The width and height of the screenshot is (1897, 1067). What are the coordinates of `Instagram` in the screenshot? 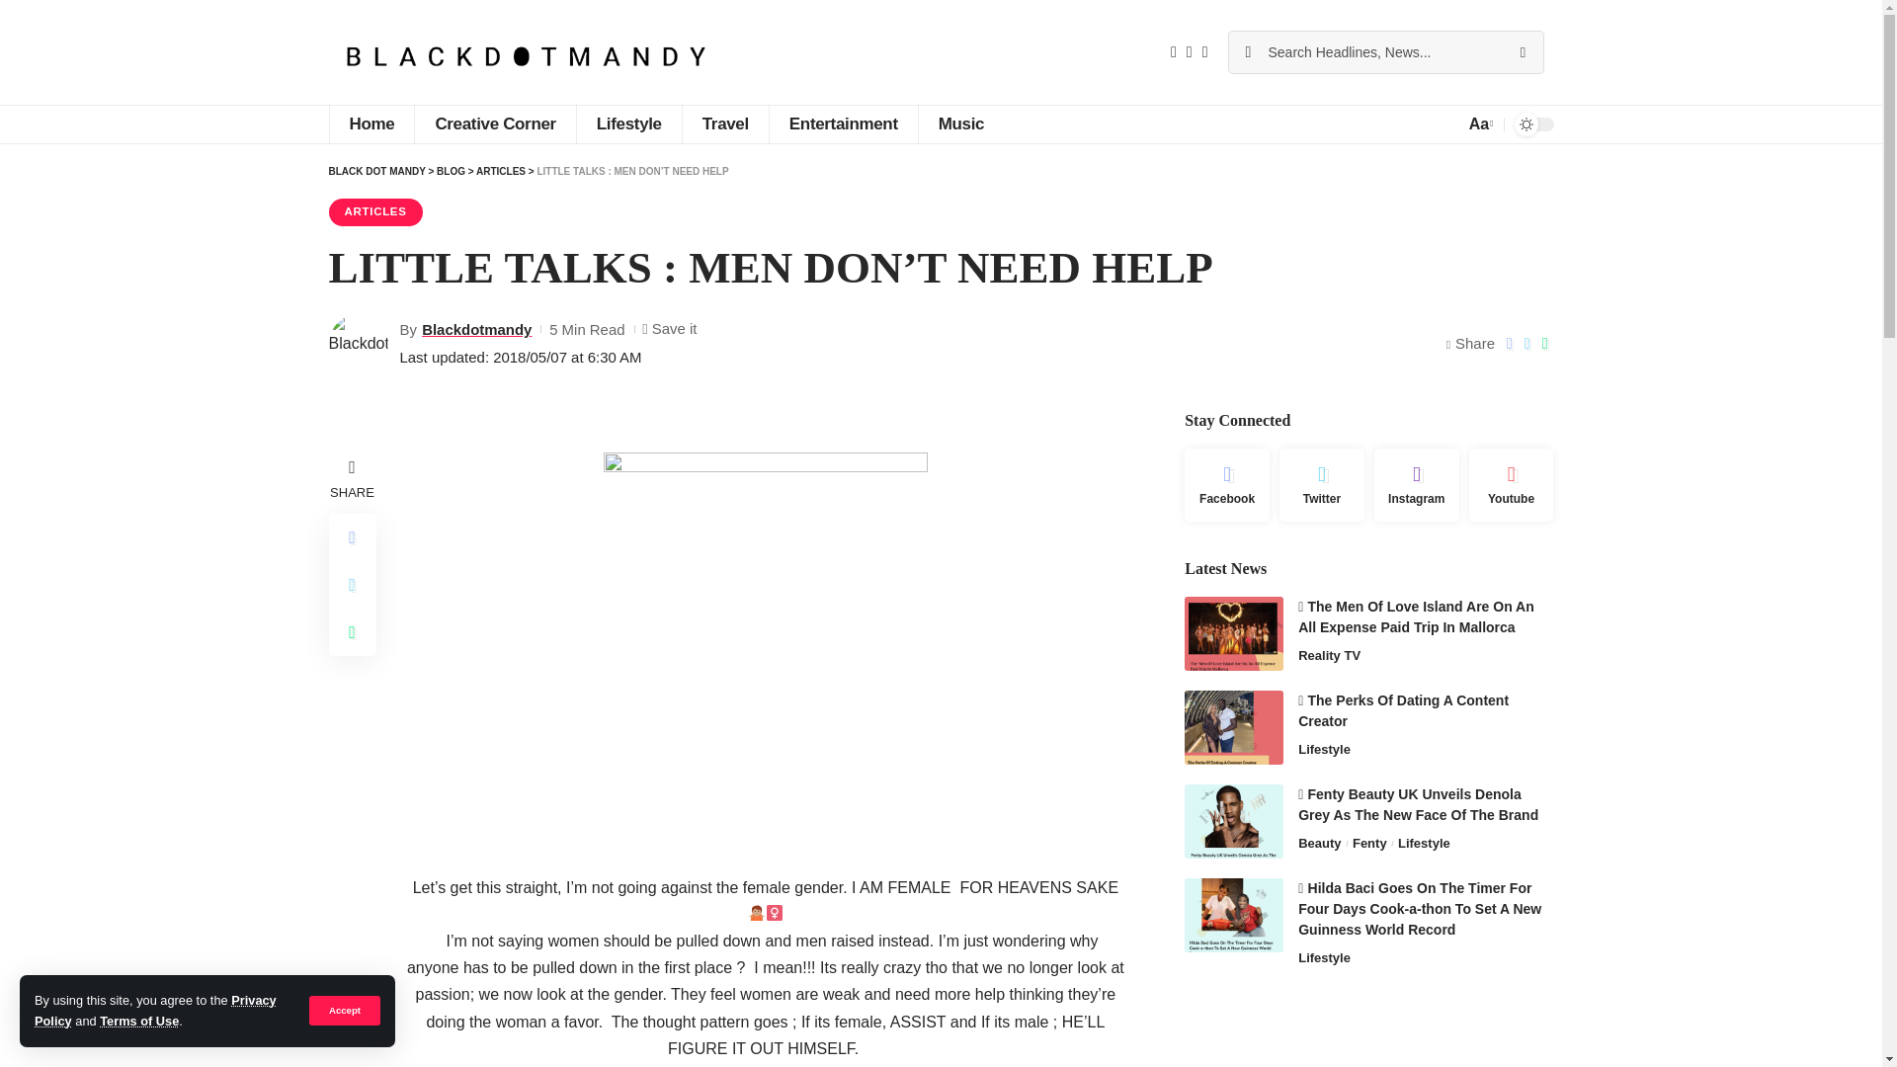 It's located at (1417, 484).